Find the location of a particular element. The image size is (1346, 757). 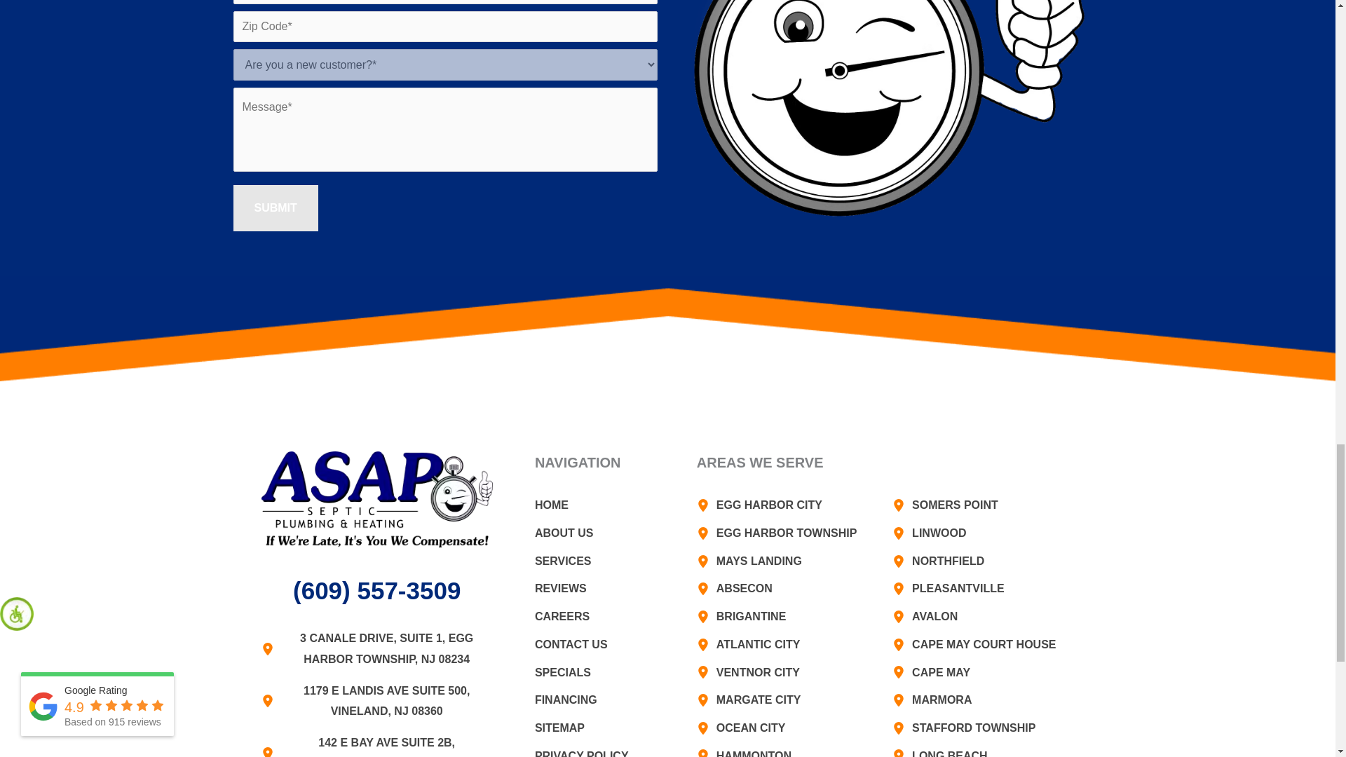

ASAP stopwatch Transparent is located at coordinates (890, 10).